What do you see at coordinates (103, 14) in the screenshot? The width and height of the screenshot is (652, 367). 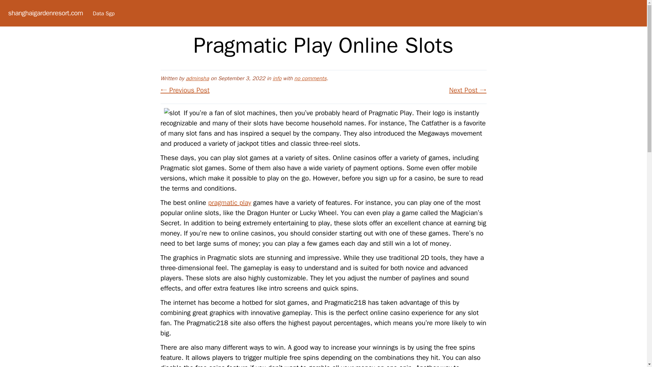 I see `Data Sgp` at bounding box center [103, 14].